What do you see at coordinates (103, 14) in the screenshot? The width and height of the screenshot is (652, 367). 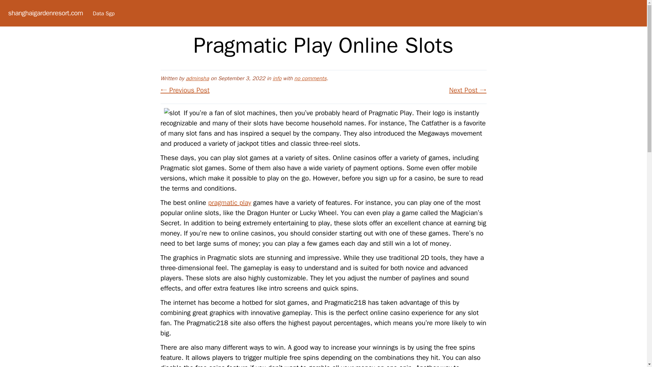 I see `Data Sgp` at bounding box center [103, 14].